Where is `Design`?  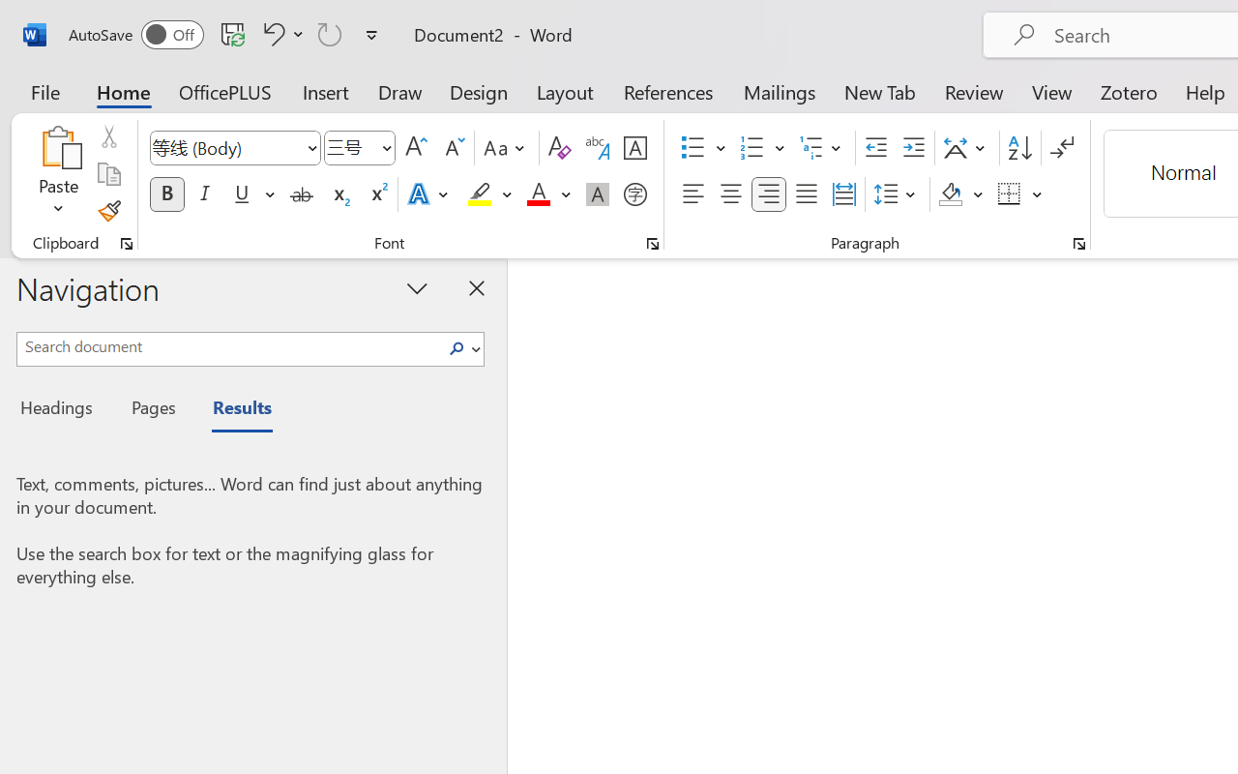
Design is located at coordinates (479, 91).